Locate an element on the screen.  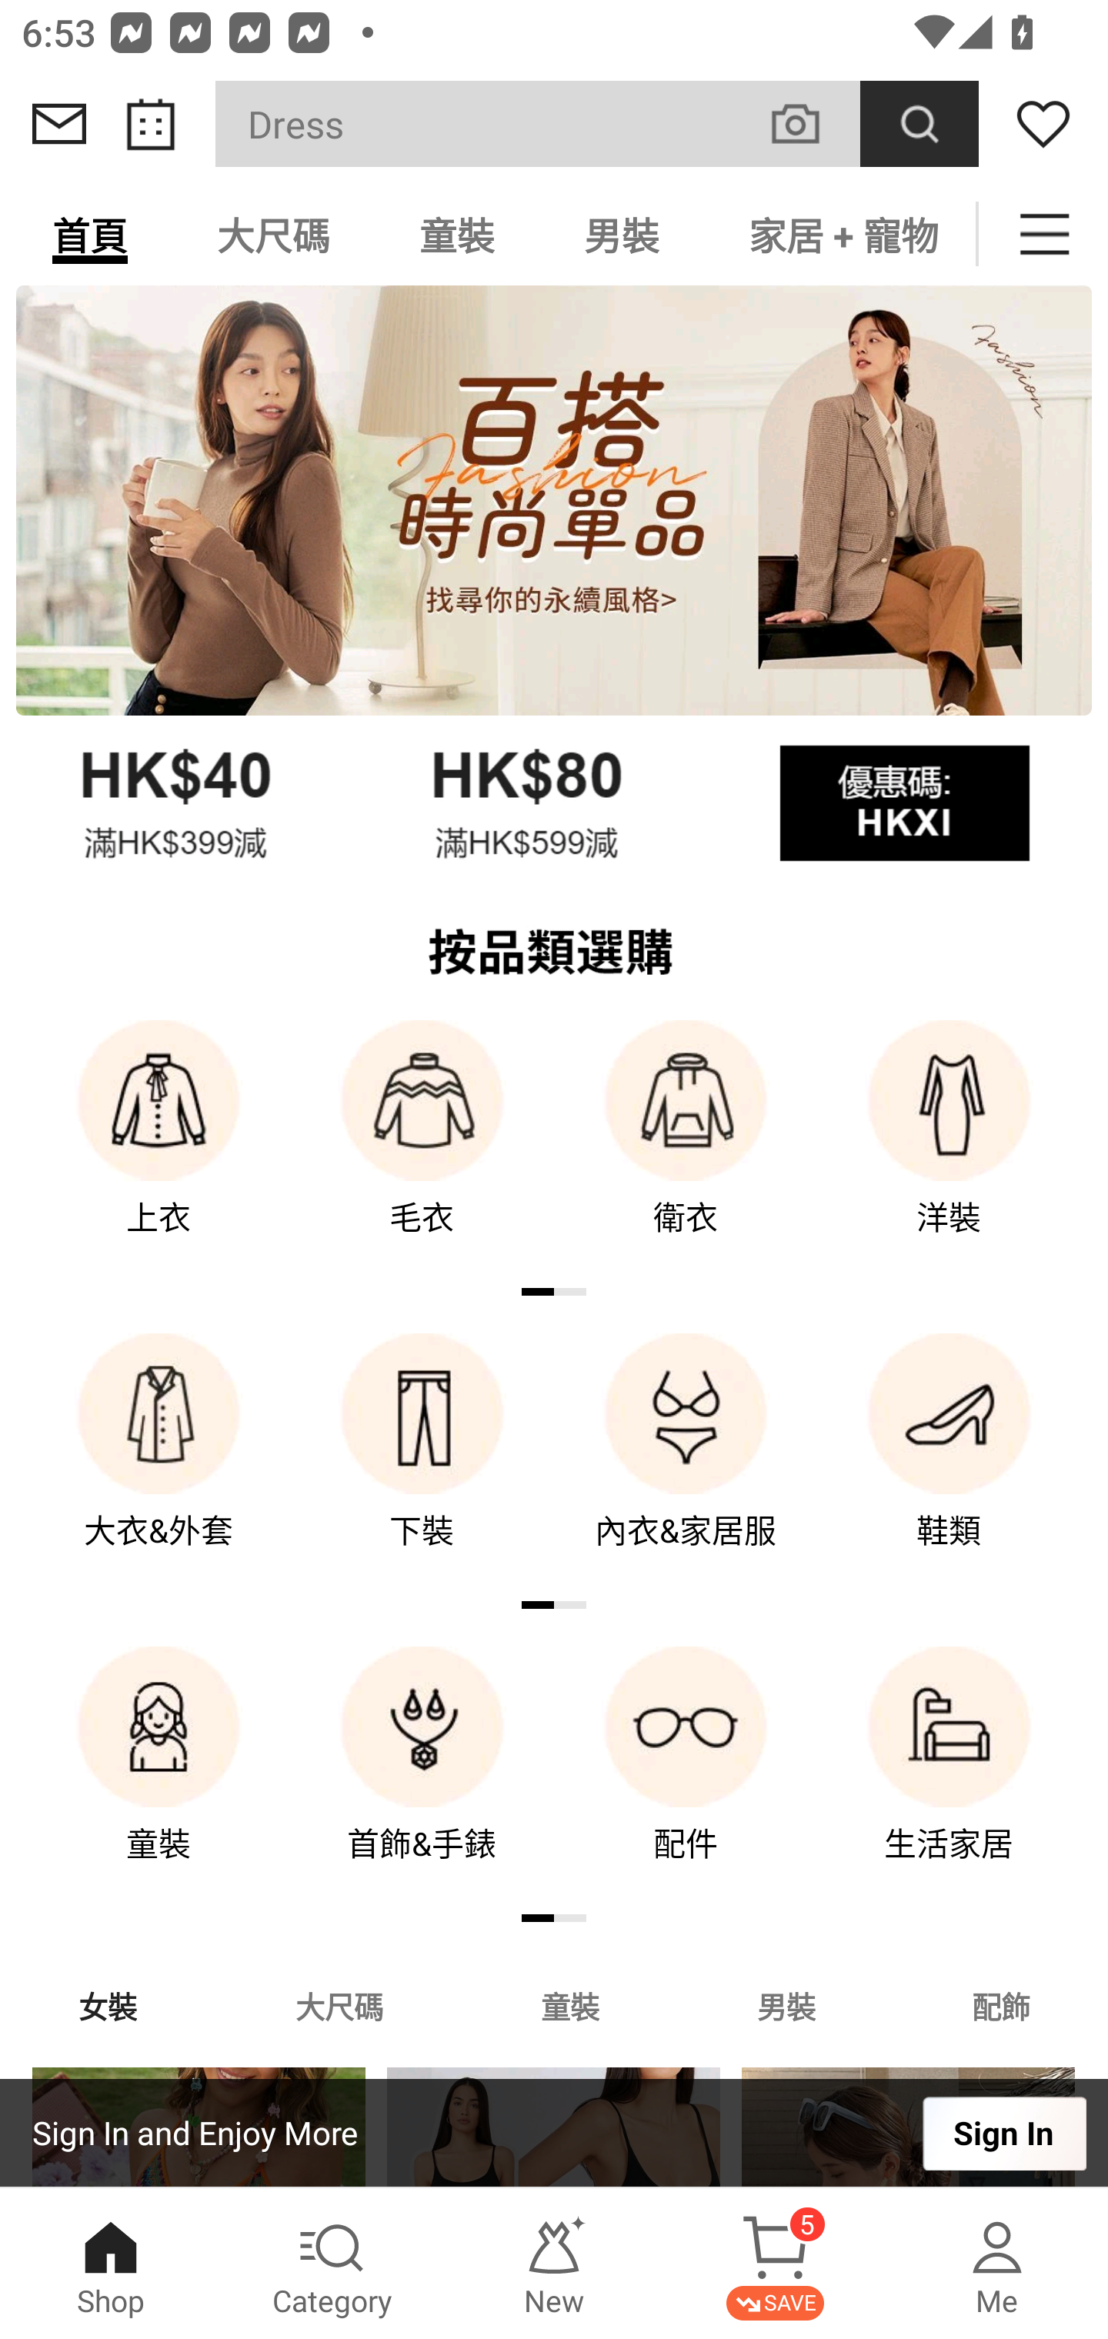
配件 is located at coordinates (686, 1775).